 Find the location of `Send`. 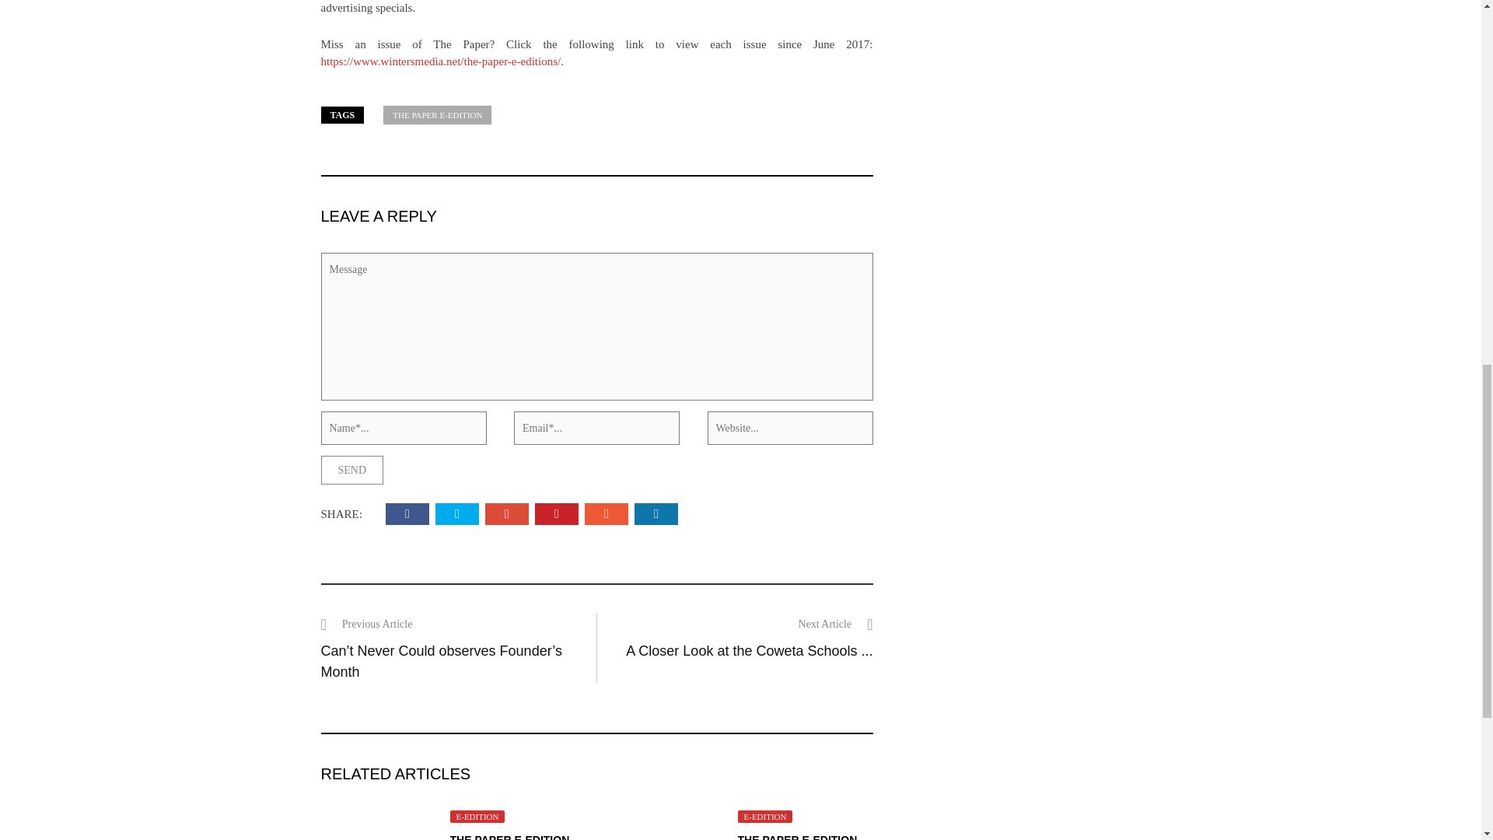

Send is located at coordinates (351, 470).